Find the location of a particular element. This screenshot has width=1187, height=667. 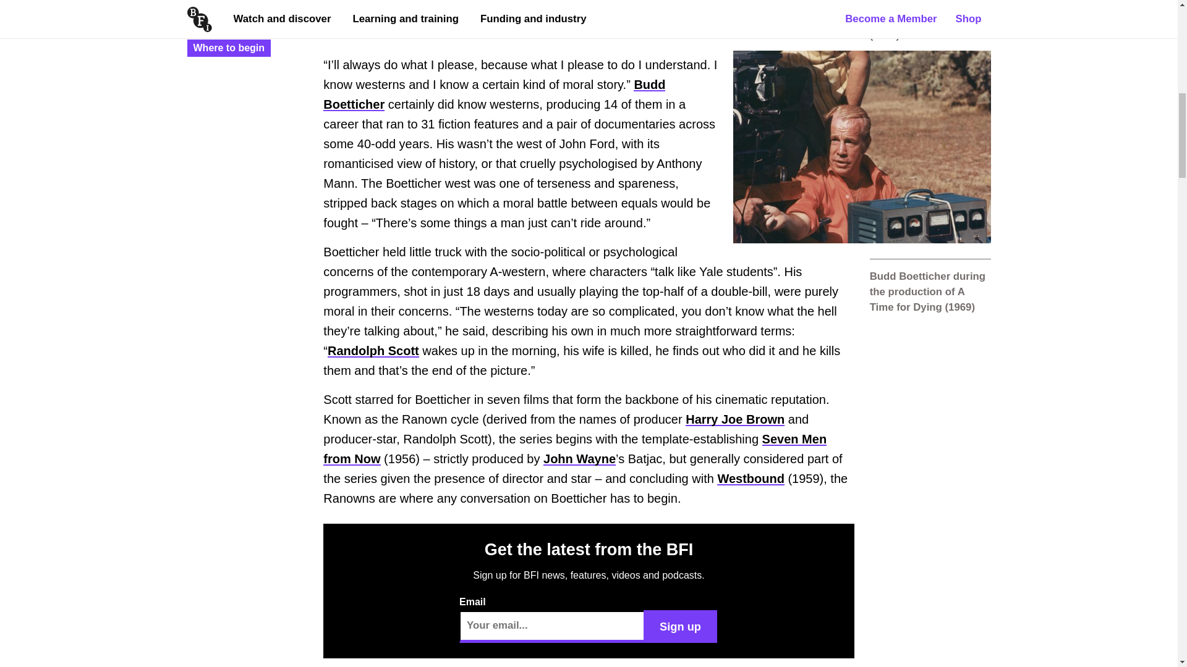

Seven Men from Now is located at coordinates (574, 448).